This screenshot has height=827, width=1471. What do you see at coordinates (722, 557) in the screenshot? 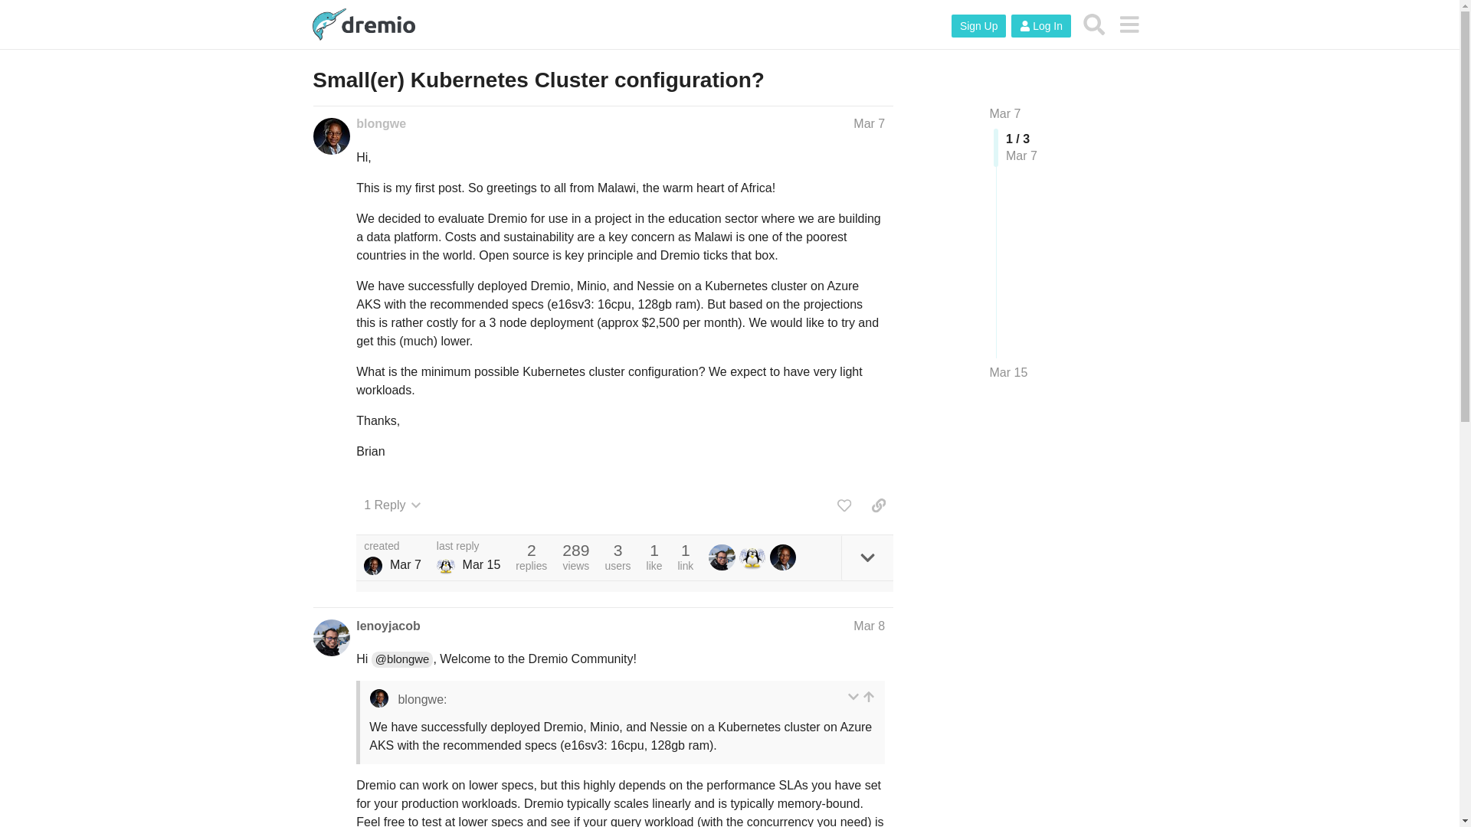
I see `Lenoy Jacob` at bounding box center [722, 557].